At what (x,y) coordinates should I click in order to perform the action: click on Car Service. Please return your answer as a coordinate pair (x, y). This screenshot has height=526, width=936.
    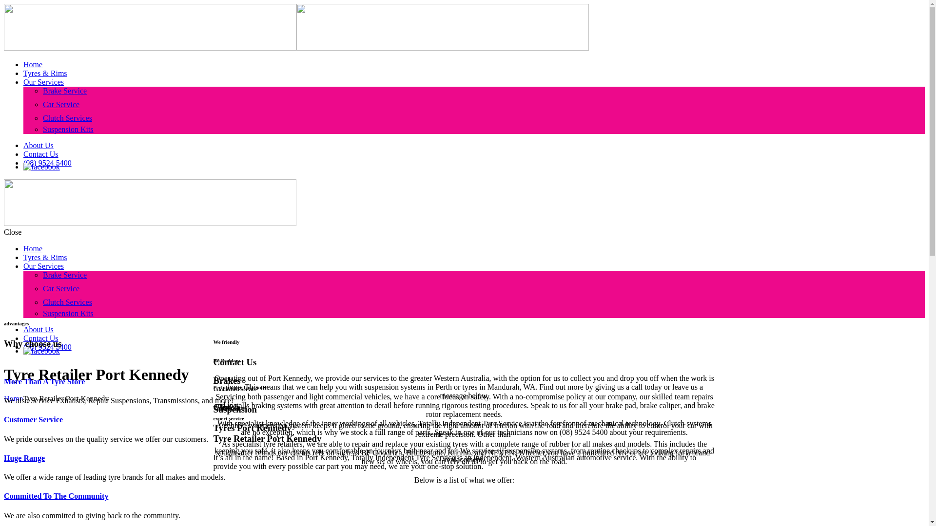
    Looking at the image, I should click on (61, 288).